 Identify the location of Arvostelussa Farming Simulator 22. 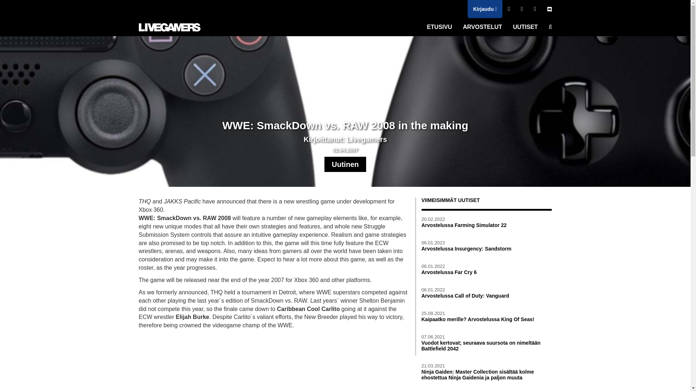
(486, 225).